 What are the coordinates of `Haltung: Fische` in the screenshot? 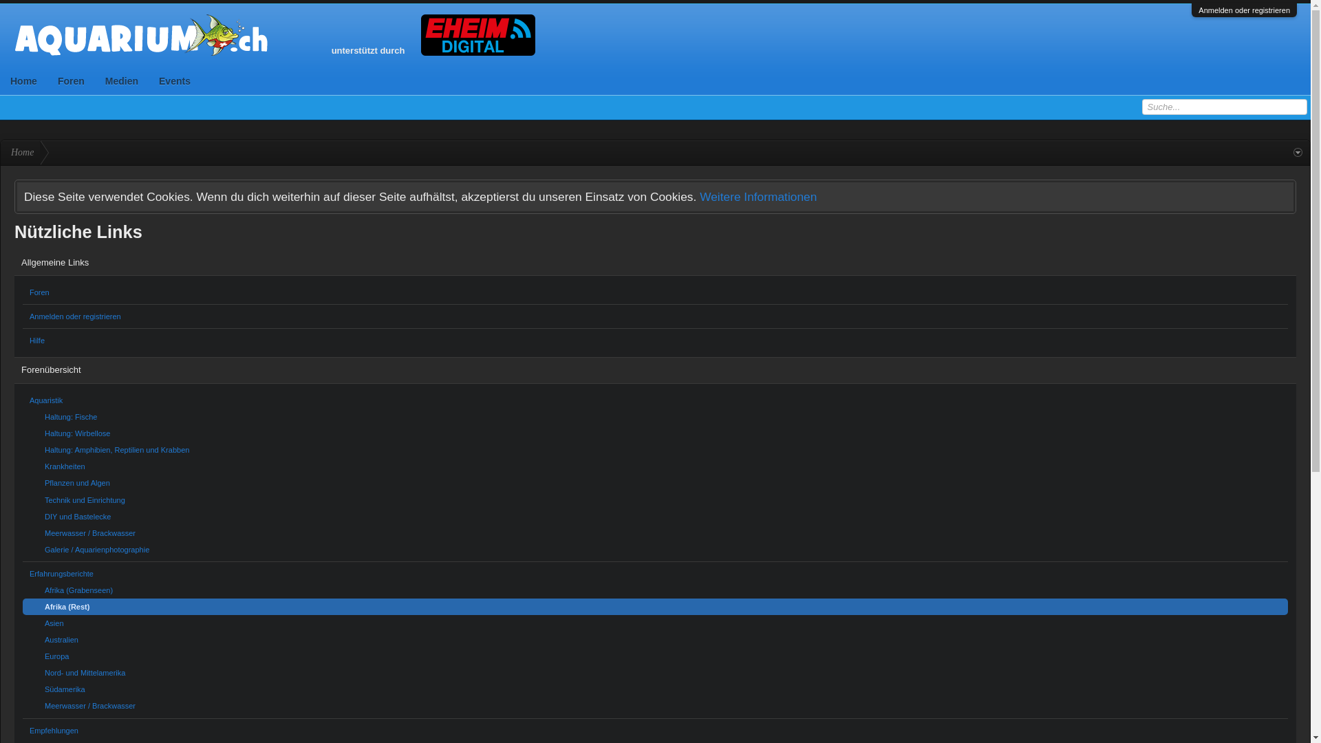 It's located at (655, 417).